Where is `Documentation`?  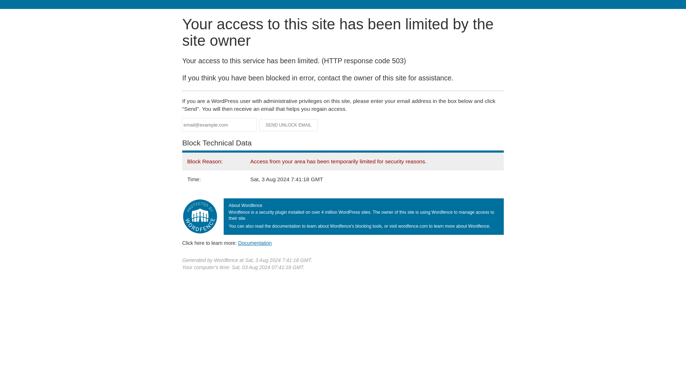
Documentation is located at coordinates (255, 243).